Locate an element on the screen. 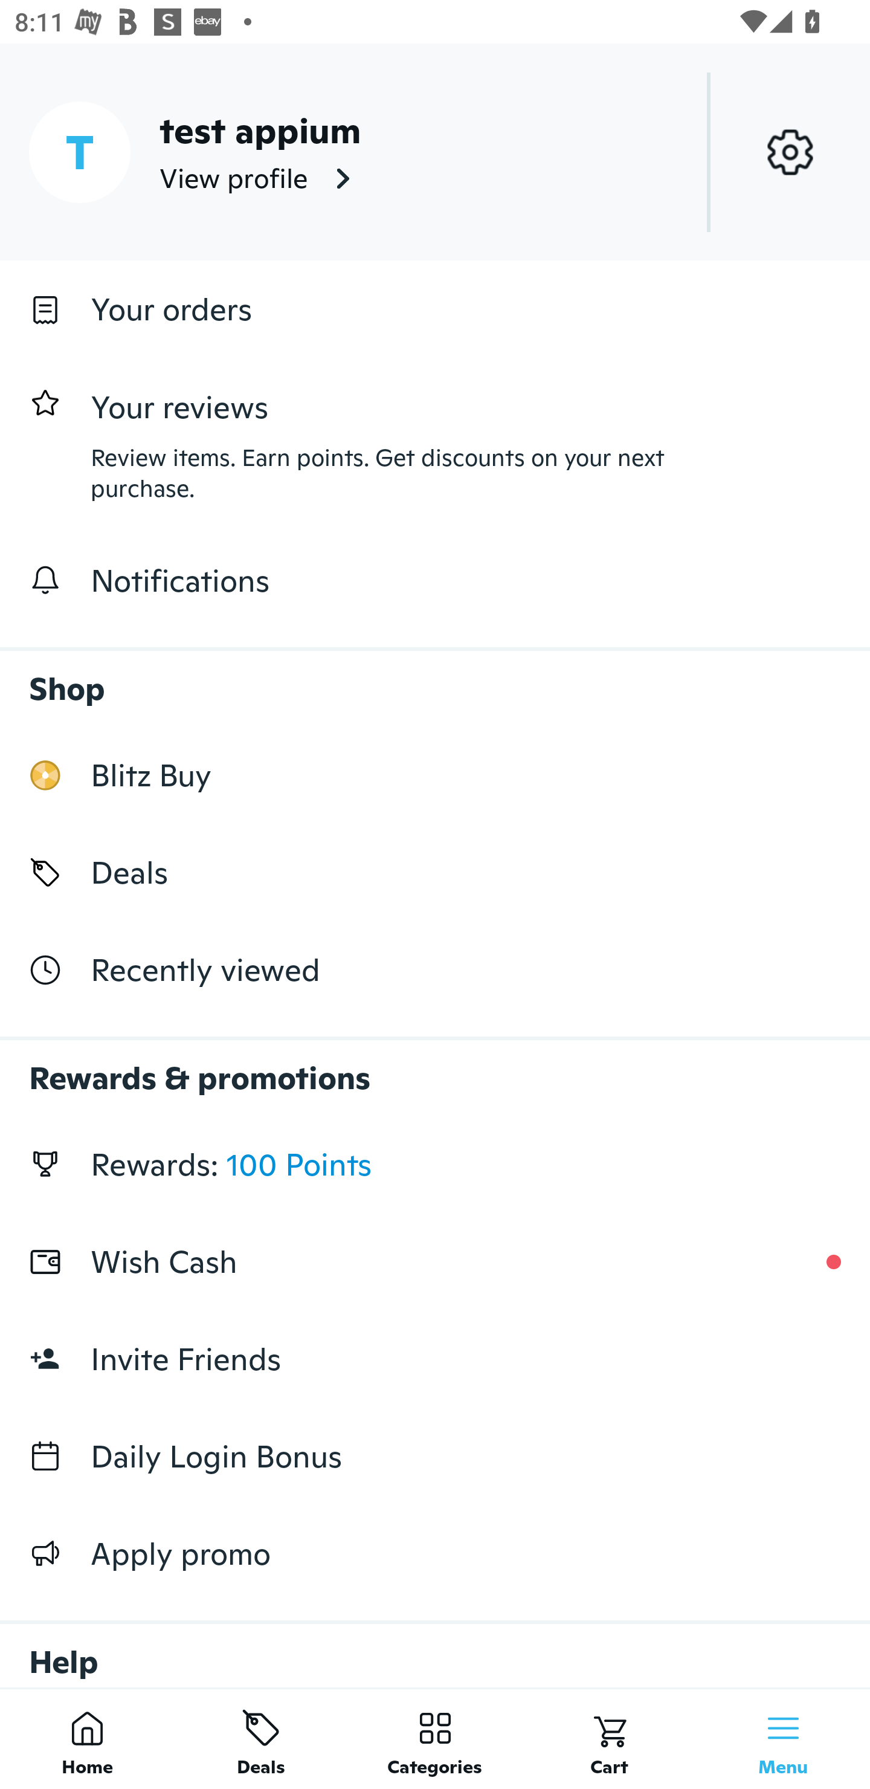  Apply promo is located at coordinates (435, 1553).